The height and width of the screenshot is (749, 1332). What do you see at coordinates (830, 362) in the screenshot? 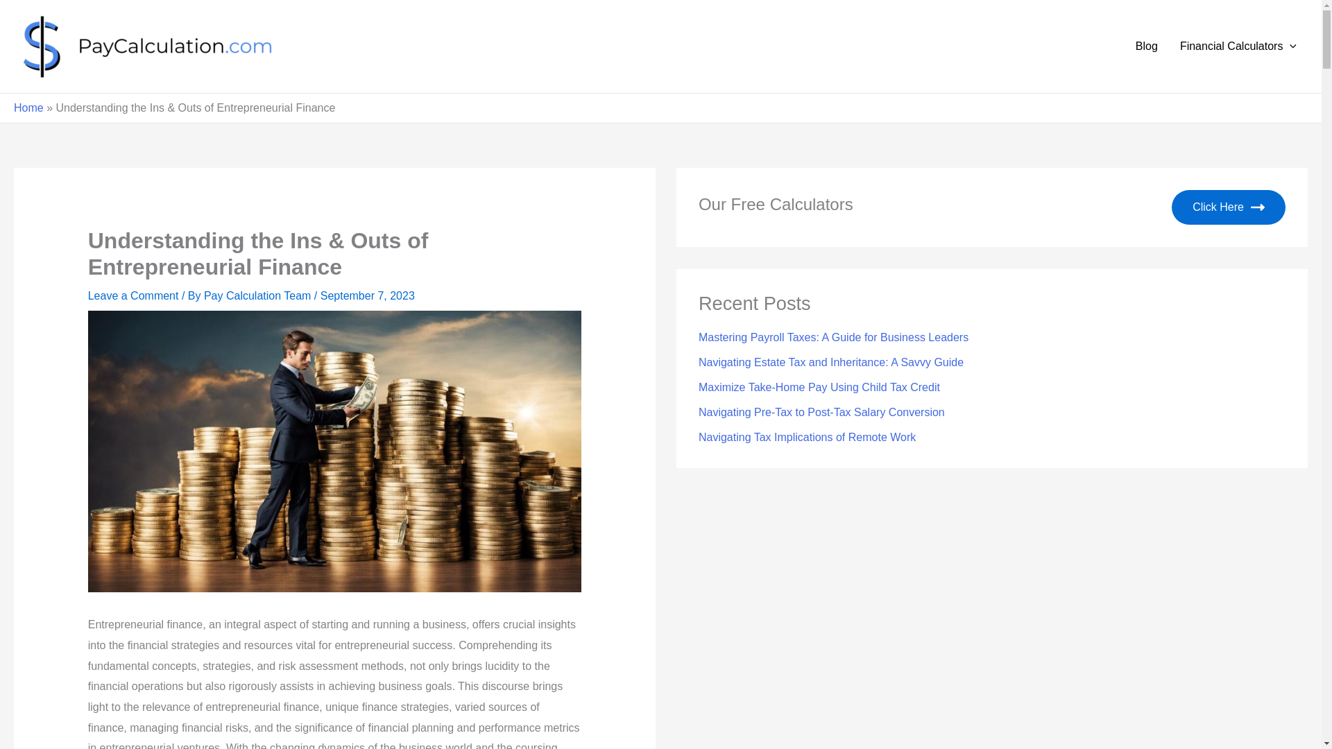
I see `Navigating Estate Tax and Inheritance: A Savvy Guide` at bounding box center [830, 362].